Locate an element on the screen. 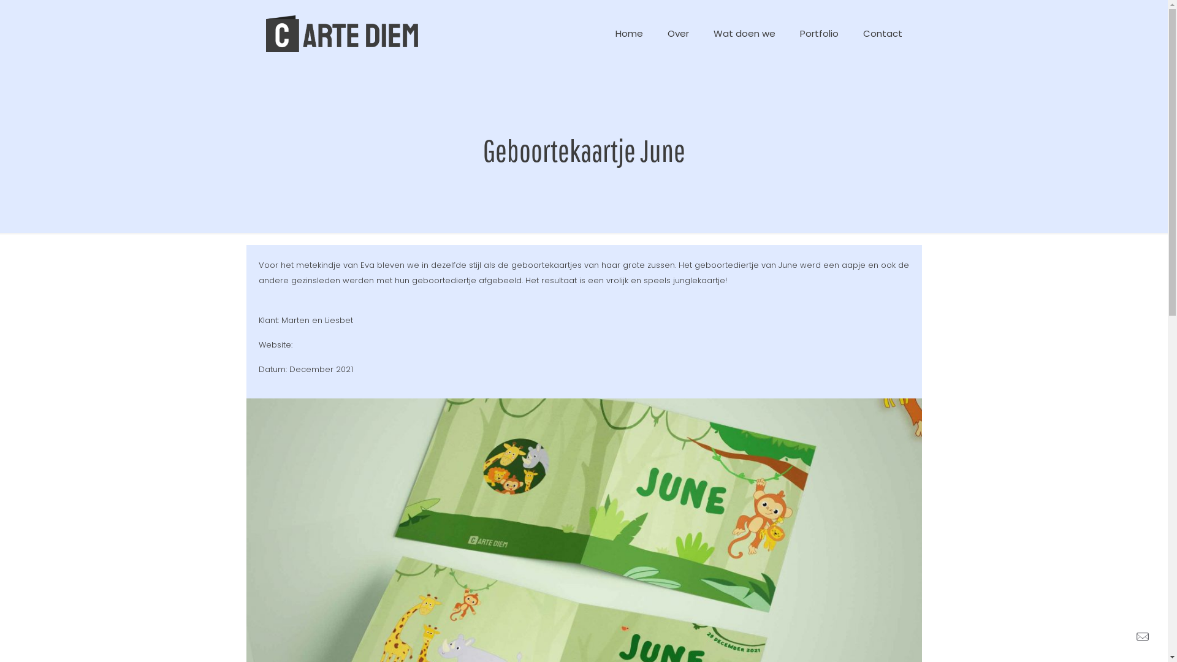  Contact is located at coordinates (883, 34).